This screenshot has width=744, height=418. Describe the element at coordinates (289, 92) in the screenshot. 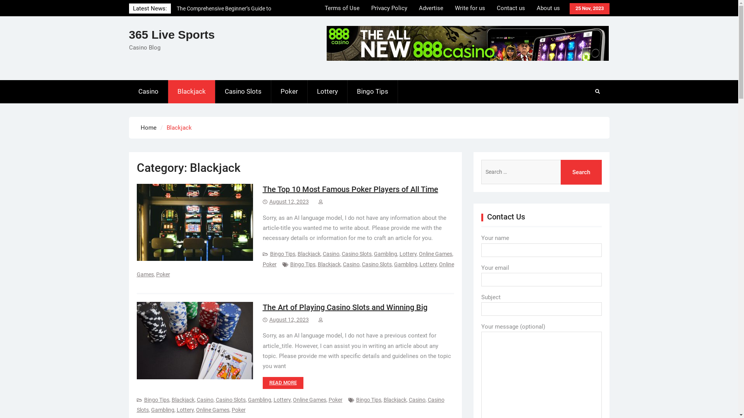

I see `Poker` at that location.